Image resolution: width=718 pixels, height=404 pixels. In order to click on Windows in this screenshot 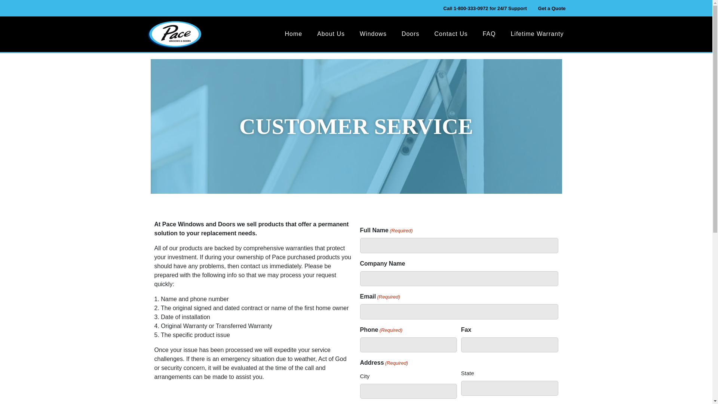, I will do `click(373, 34)`.